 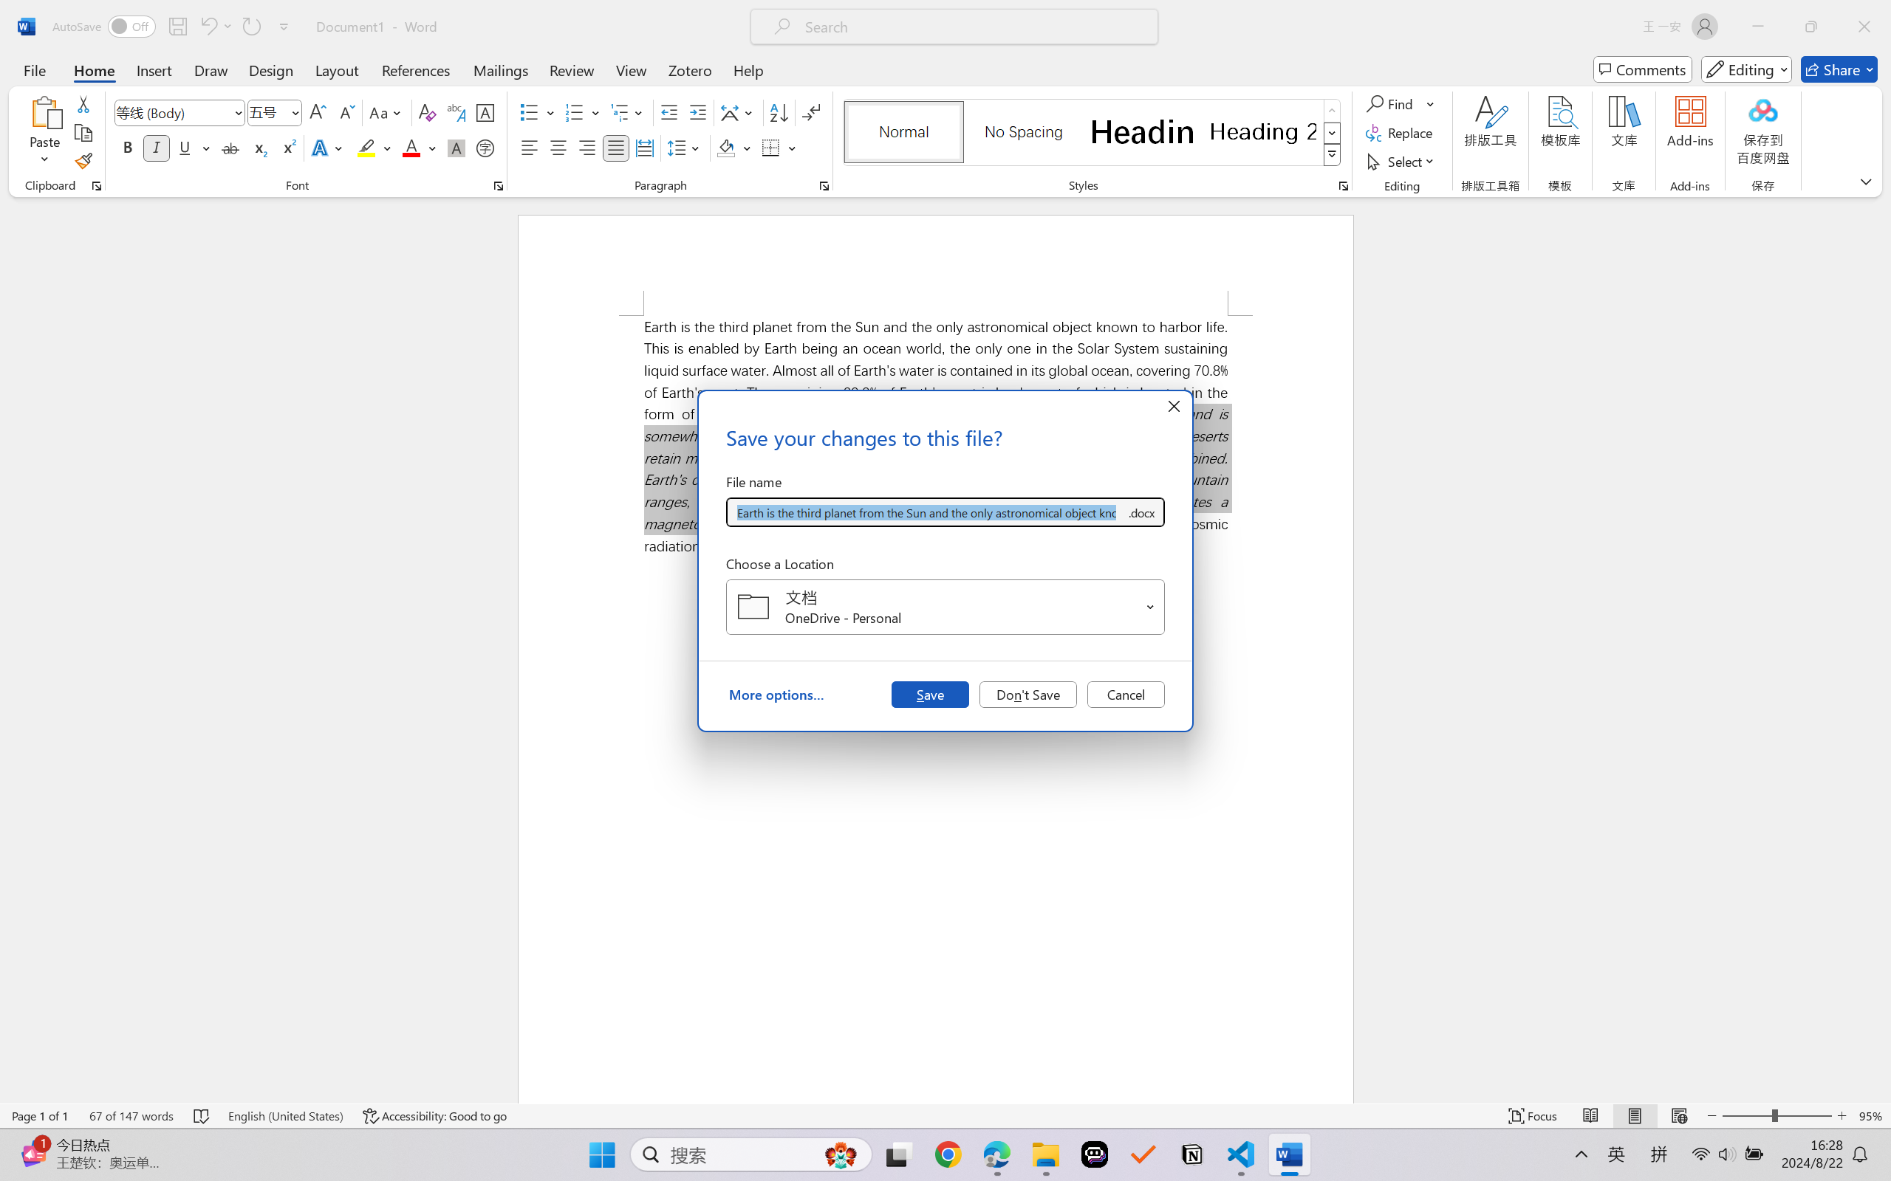 I want to click on Change Case, so click(x=386, y=112).